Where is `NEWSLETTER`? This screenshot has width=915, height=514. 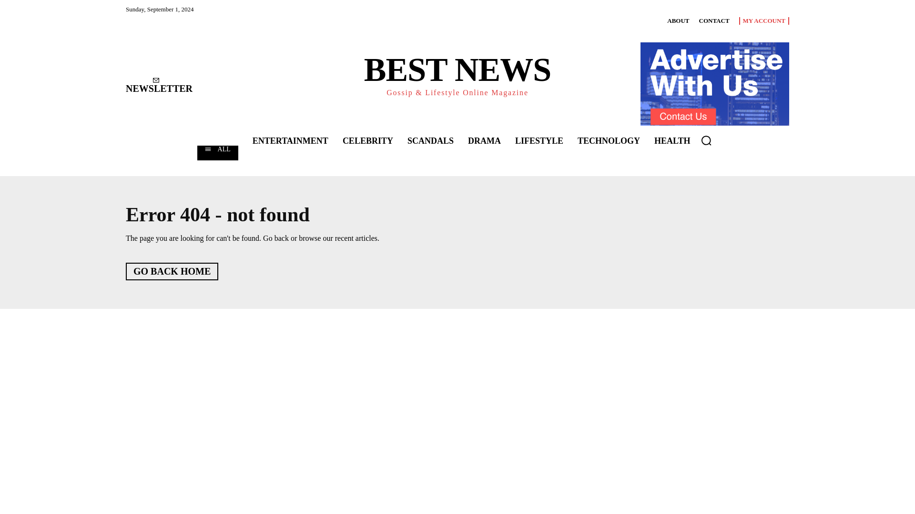 NEWSLETTER is located at coordinates (159, 86).